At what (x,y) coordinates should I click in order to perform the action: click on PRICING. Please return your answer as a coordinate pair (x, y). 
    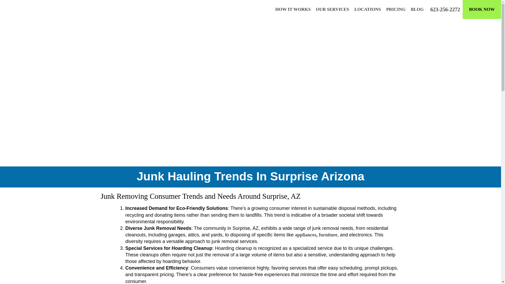
    Looking at the image, I should click on (396, 9).